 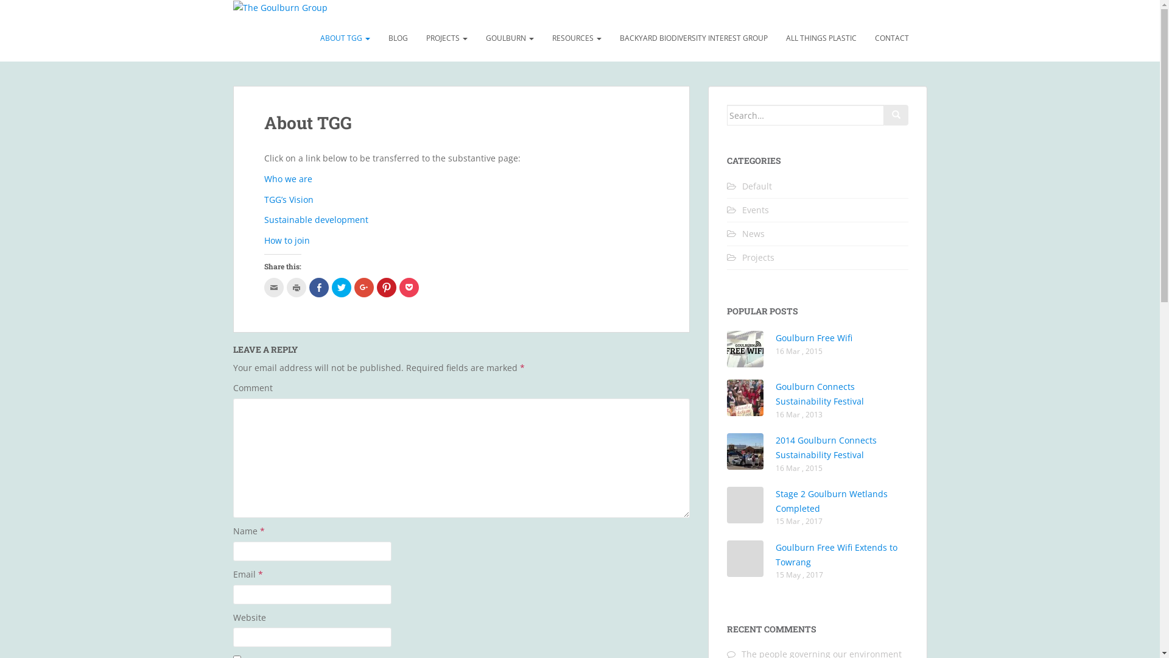 What do you see at coordinates (832, 501) in the screenshot?
I see `Stage 2 Goulburn Wetlands Completed` at bounding box center [832, 501].